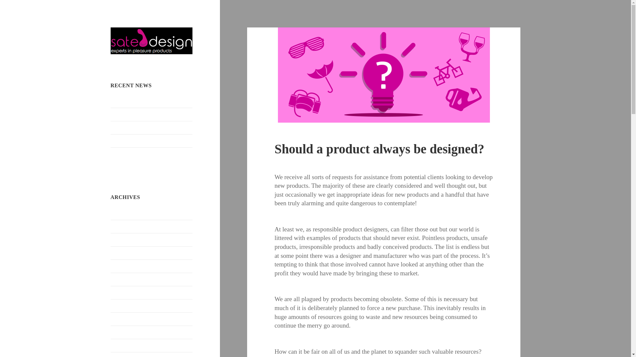 This screenshot has height=357, width=636. I want to click on June 2023, so click(121, 253).